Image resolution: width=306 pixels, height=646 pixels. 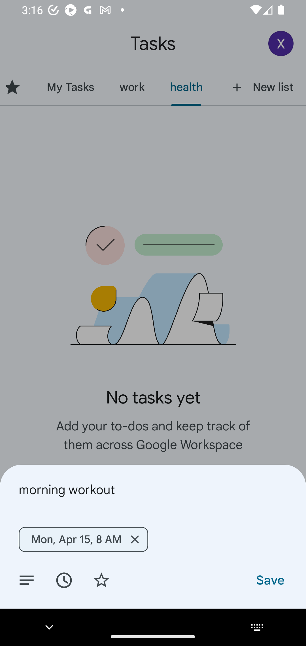 What do you see at coordinates (27, 580) in the screenshot?
I see `Add details` at bounding box center [27, 580].